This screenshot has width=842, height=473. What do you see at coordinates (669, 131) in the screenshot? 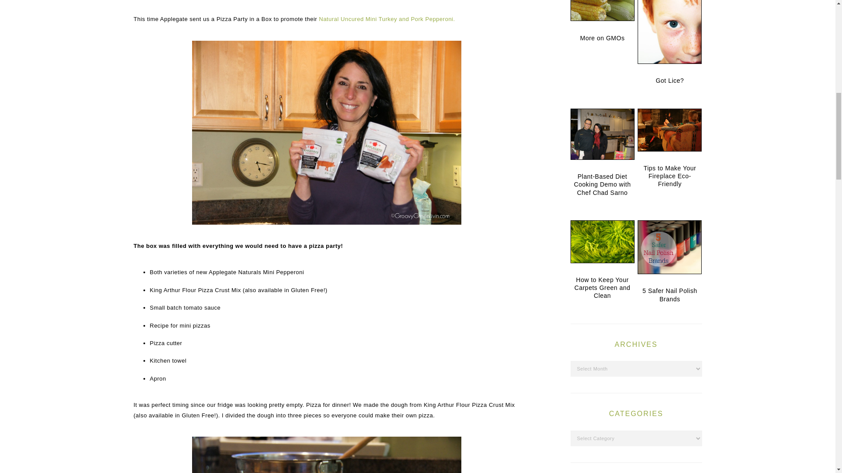
I see `Tips to Make Your Fireplace Eco-Friendly` at bounding box center [669, 131].